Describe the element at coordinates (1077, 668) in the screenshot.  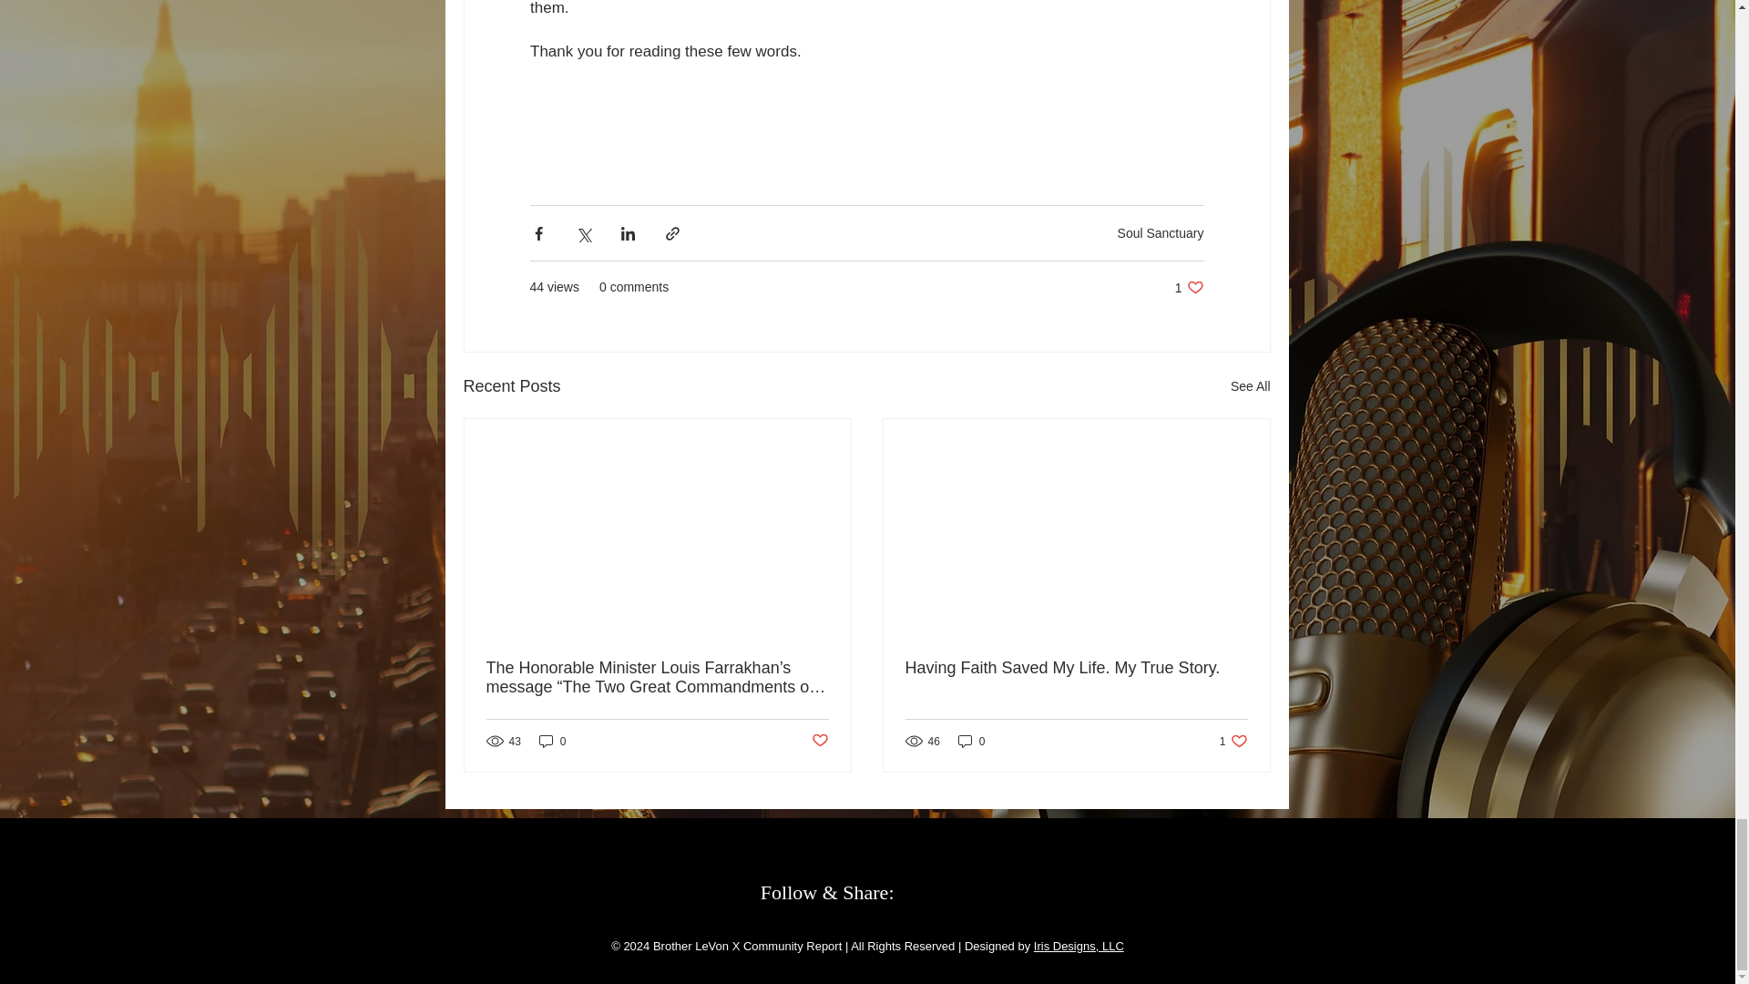
I see `Having Faith Saved My Life. My True Story.` at that location.